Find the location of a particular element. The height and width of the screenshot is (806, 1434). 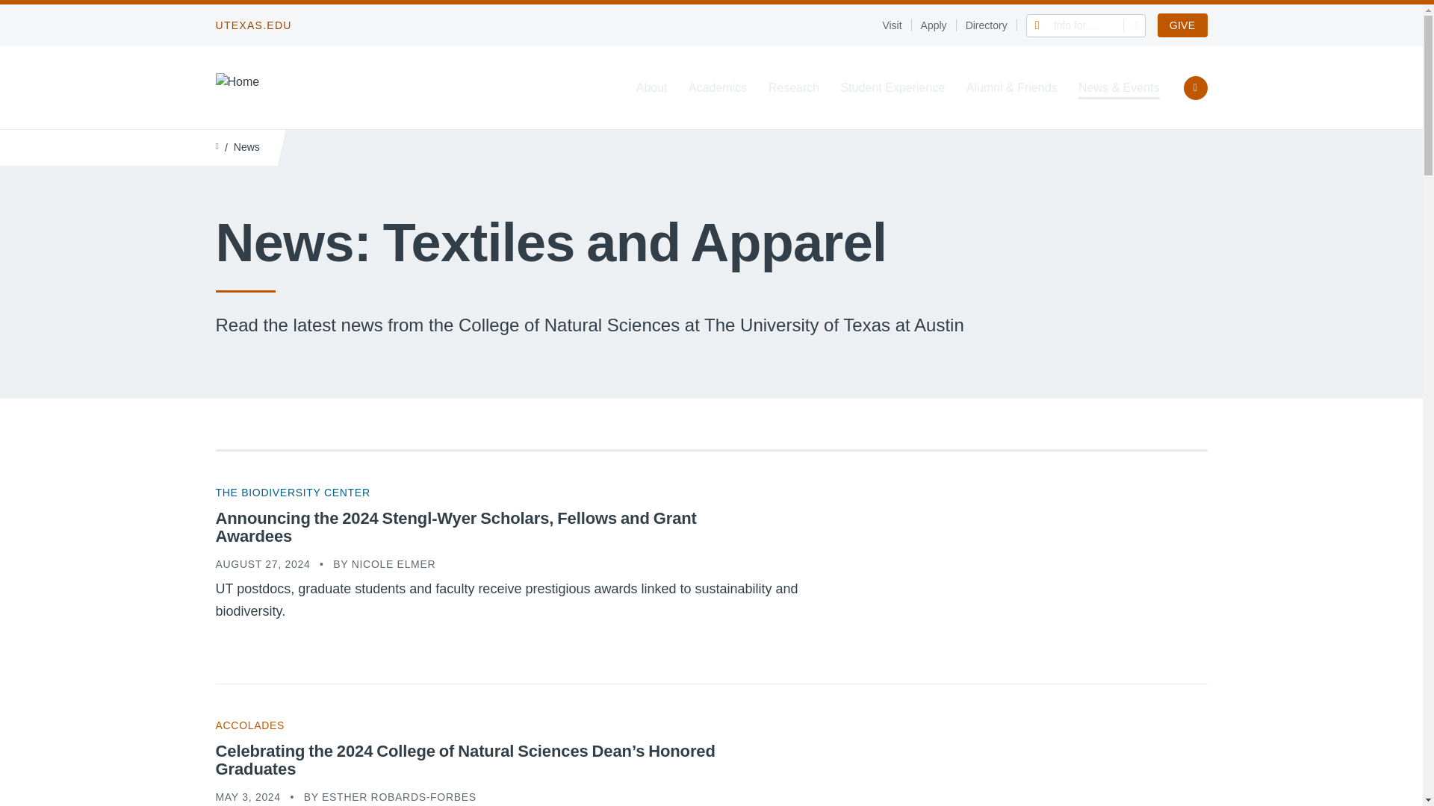

Directory is located at coordinates (990, 25).